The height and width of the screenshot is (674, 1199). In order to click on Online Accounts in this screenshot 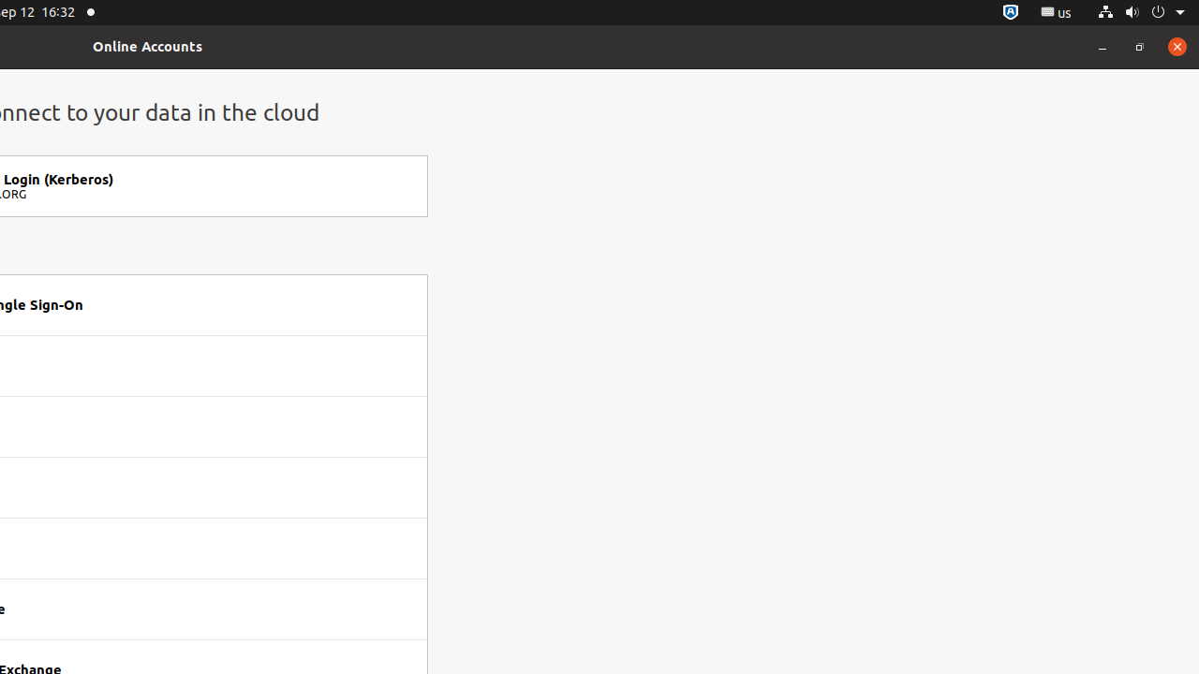, I will do `click(148, 47)`.